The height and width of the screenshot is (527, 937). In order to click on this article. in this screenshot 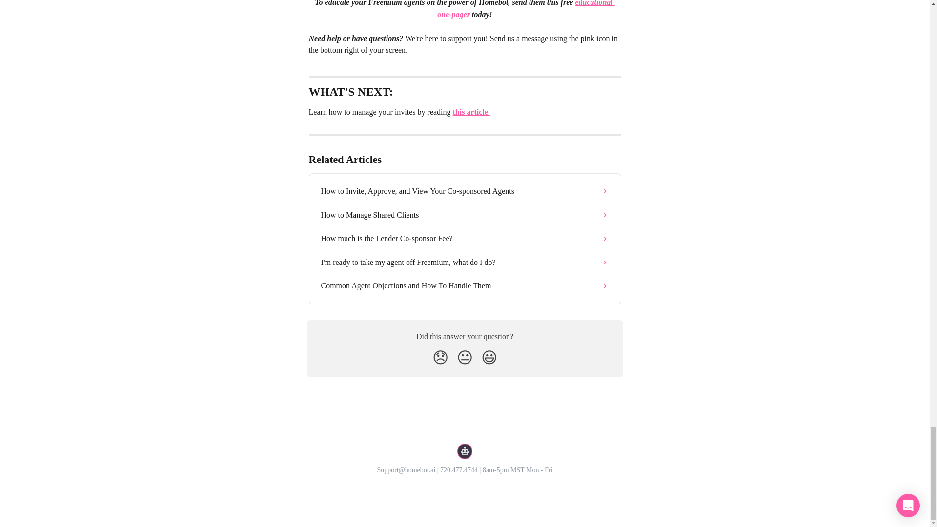, I will do `click(471, 112)`.